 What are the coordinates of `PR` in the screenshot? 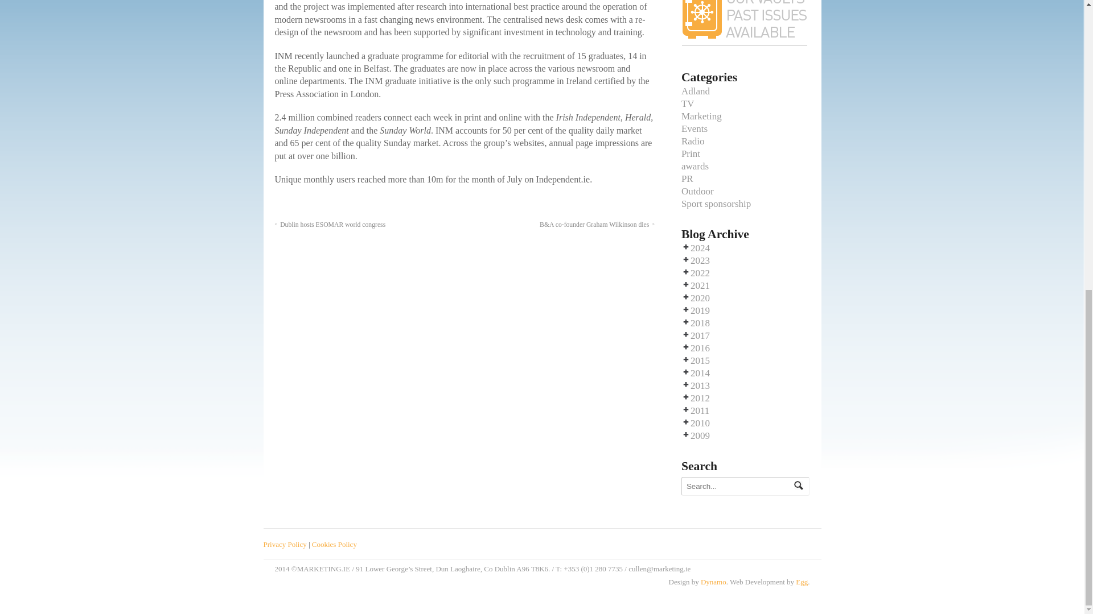 It's located at (687, 179).